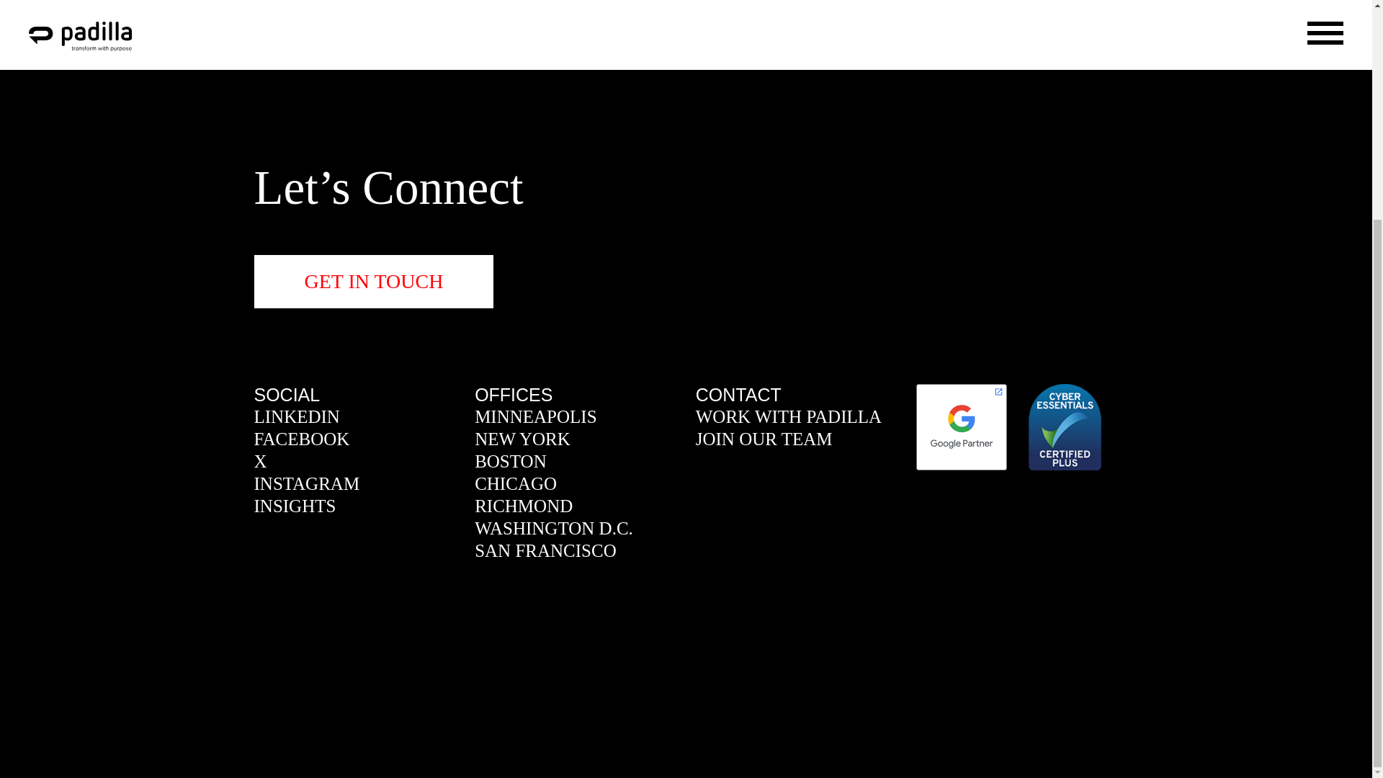 This screenshot has height=778, width=1383. I want to click on WASHINGTON D.C., so click(553, 529).